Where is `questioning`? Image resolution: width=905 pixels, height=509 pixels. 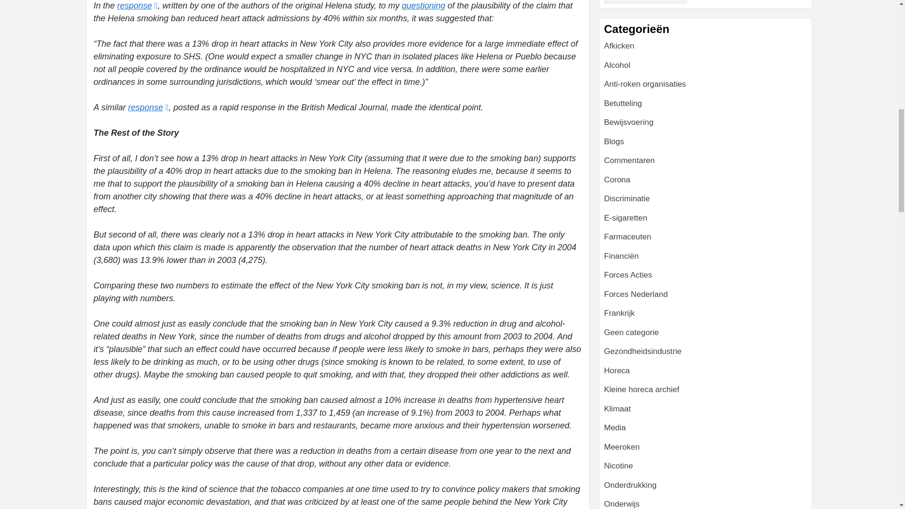
questioning is located at coordinates (423, 6).